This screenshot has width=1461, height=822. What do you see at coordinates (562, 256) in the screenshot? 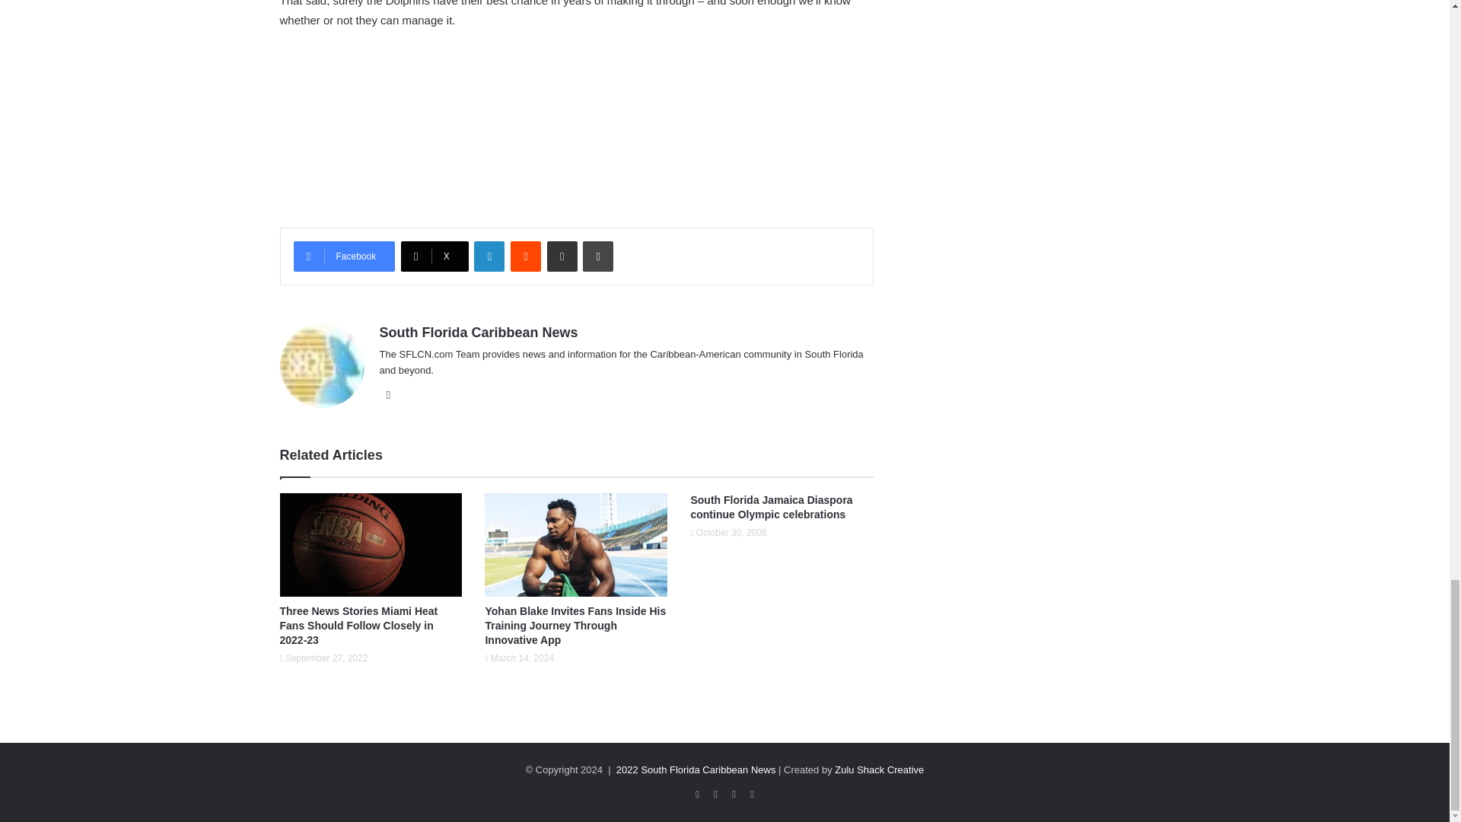
I see `Share via Email` at bounding box center [562, 256].